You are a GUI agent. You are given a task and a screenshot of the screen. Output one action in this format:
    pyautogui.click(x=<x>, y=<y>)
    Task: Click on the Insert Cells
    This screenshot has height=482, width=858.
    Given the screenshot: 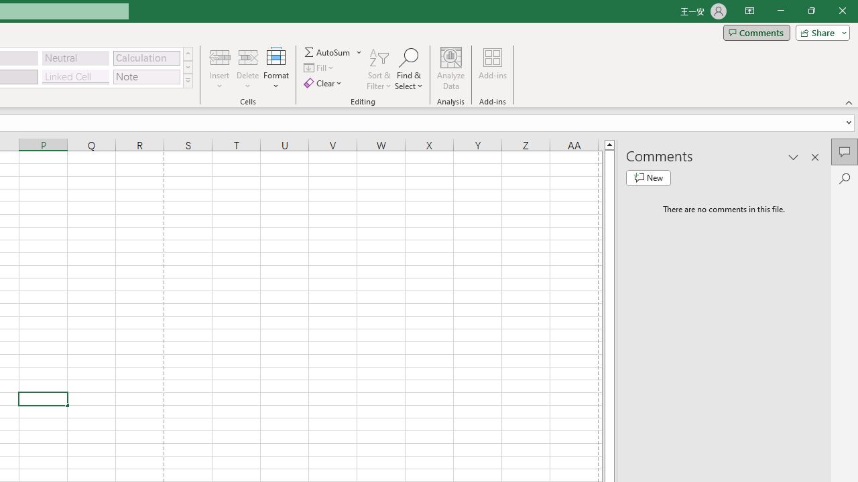 What is the action you would take?
    pyautogui.click(x=220, y=56)
    